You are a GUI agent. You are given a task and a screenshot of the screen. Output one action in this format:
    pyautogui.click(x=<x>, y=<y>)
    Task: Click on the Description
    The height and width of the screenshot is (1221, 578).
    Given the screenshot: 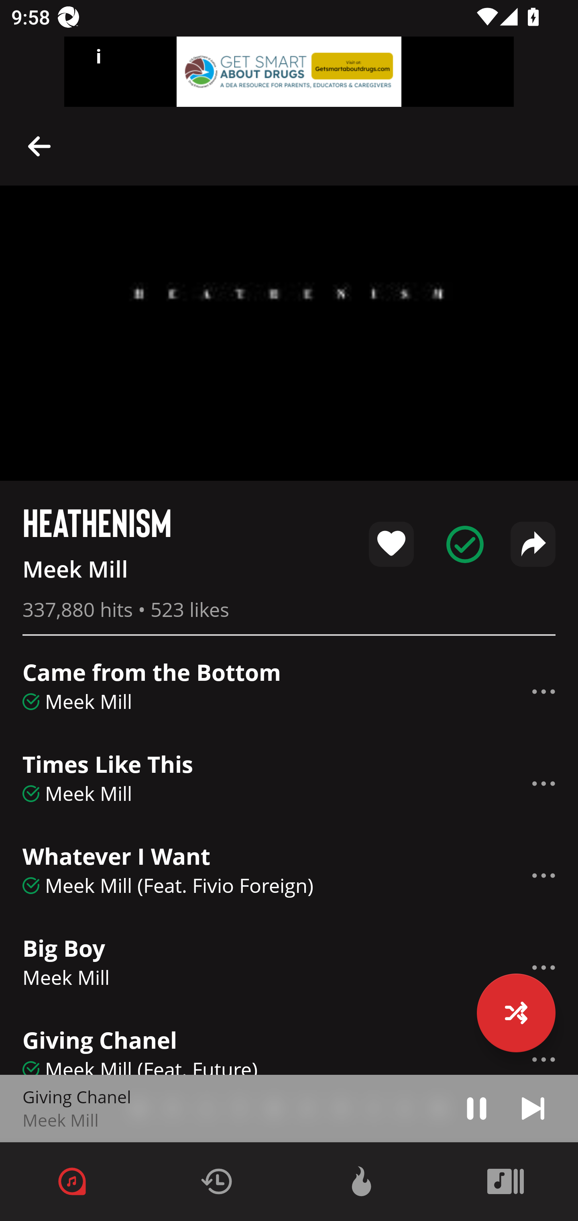 What is the action you would take?
    pyautogui.click(x=543, y=1054)
    